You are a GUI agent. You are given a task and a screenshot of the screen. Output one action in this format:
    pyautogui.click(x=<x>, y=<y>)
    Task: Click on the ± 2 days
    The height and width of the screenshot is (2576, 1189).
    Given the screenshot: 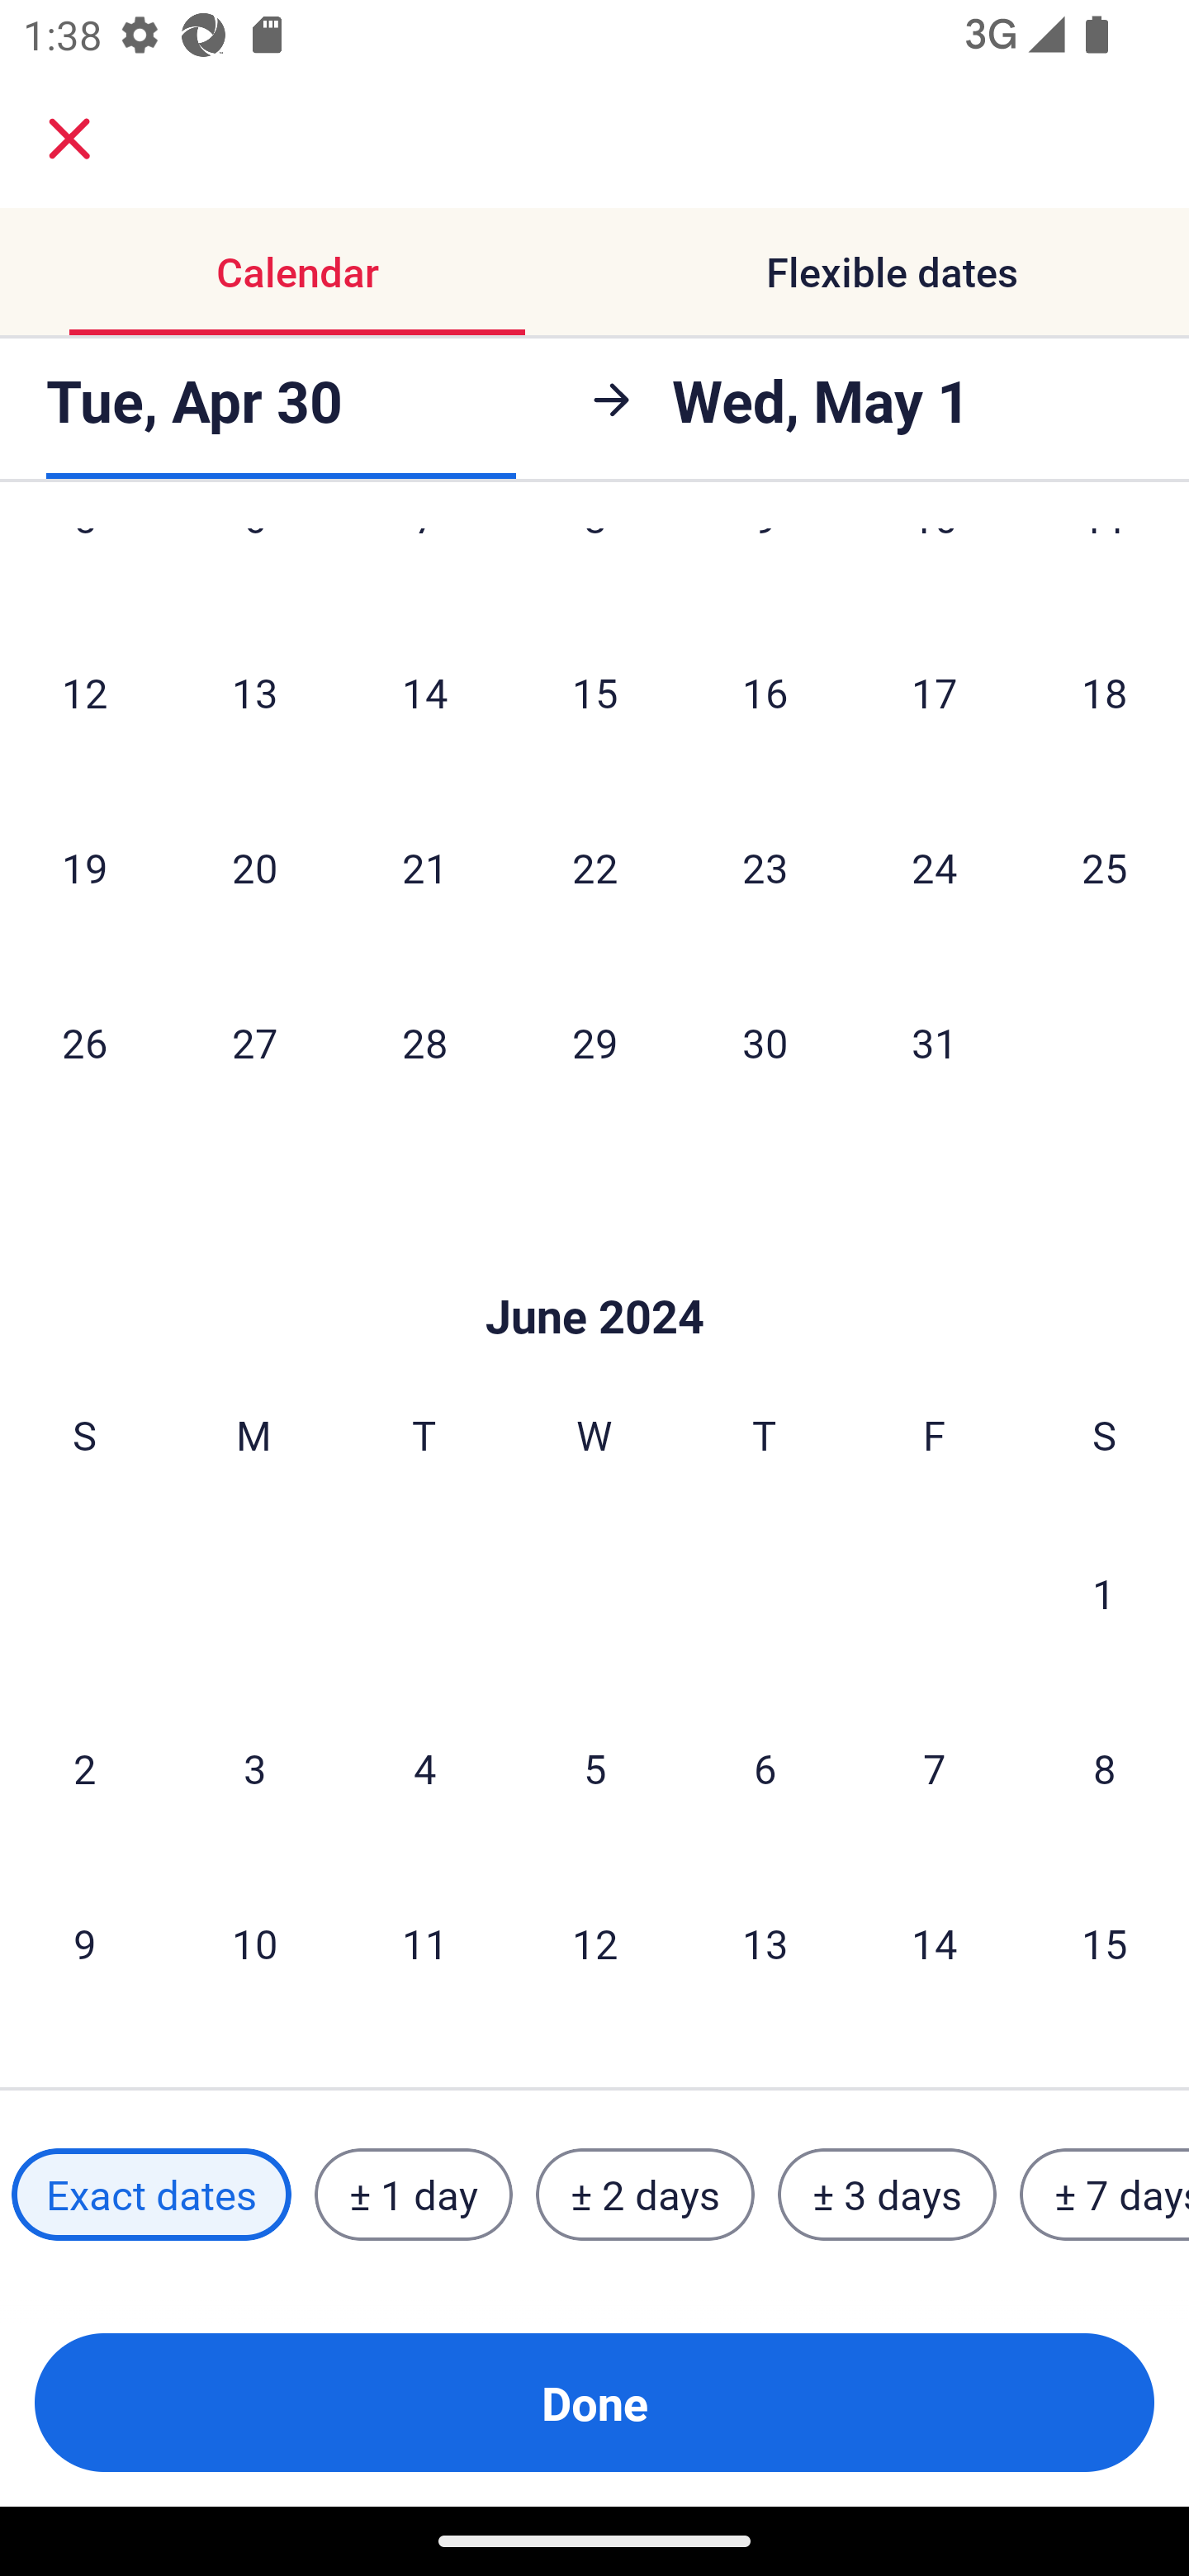 What is the action you would take?
    pyautogui.click(x=646, y=2195)
    